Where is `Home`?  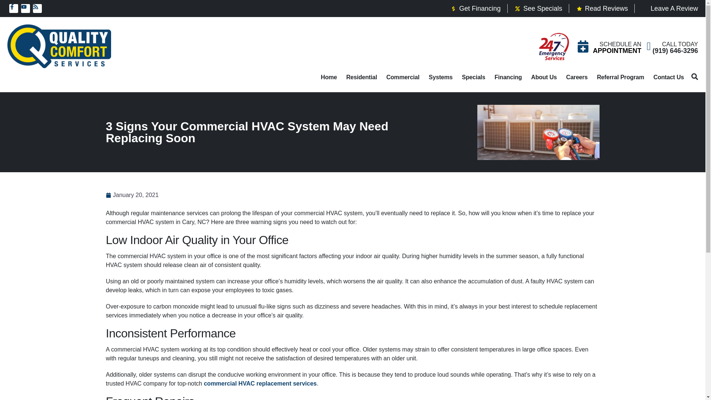
Home is located at coordinates (329, 77).